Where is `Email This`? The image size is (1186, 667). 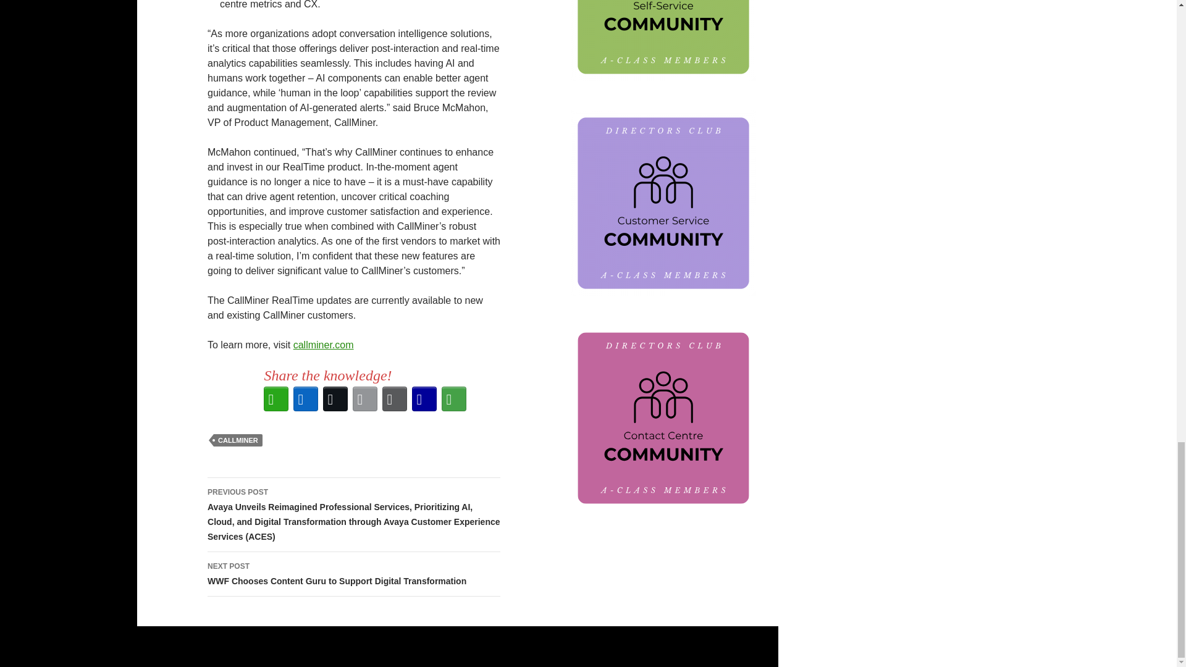
Email This is located at coordinates (364, 399).